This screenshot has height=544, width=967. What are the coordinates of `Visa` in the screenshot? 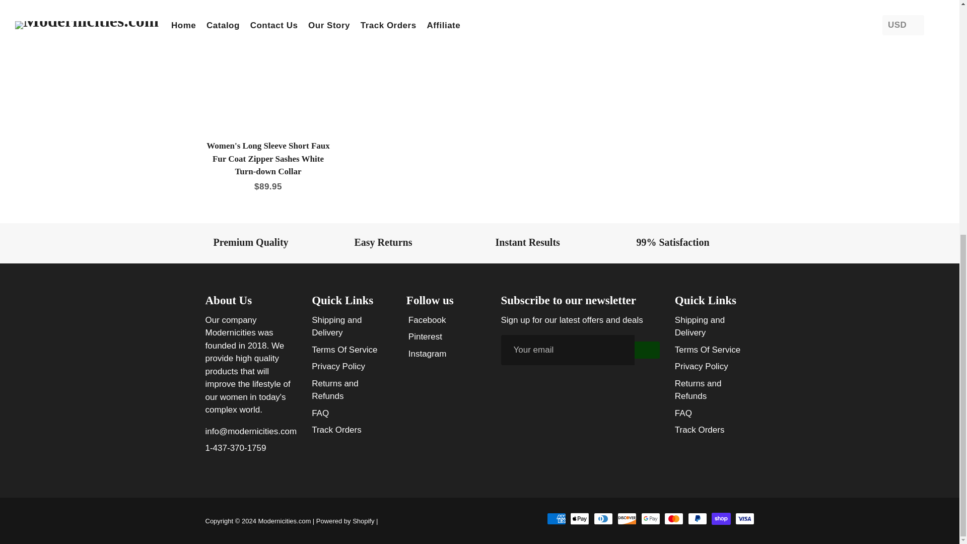 It's located at (744, 519).